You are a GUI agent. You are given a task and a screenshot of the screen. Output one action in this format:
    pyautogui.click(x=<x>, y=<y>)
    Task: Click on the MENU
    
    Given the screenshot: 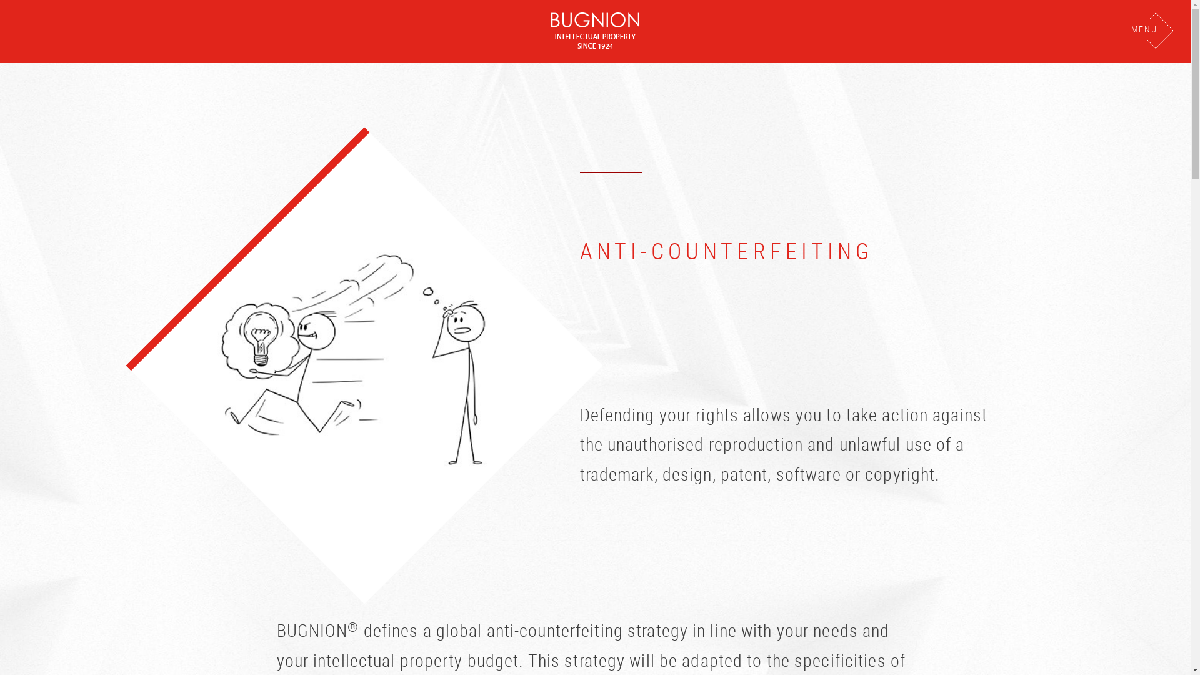 What is the action you would take?
    pyautogui.click(x=1153, y=30)
    